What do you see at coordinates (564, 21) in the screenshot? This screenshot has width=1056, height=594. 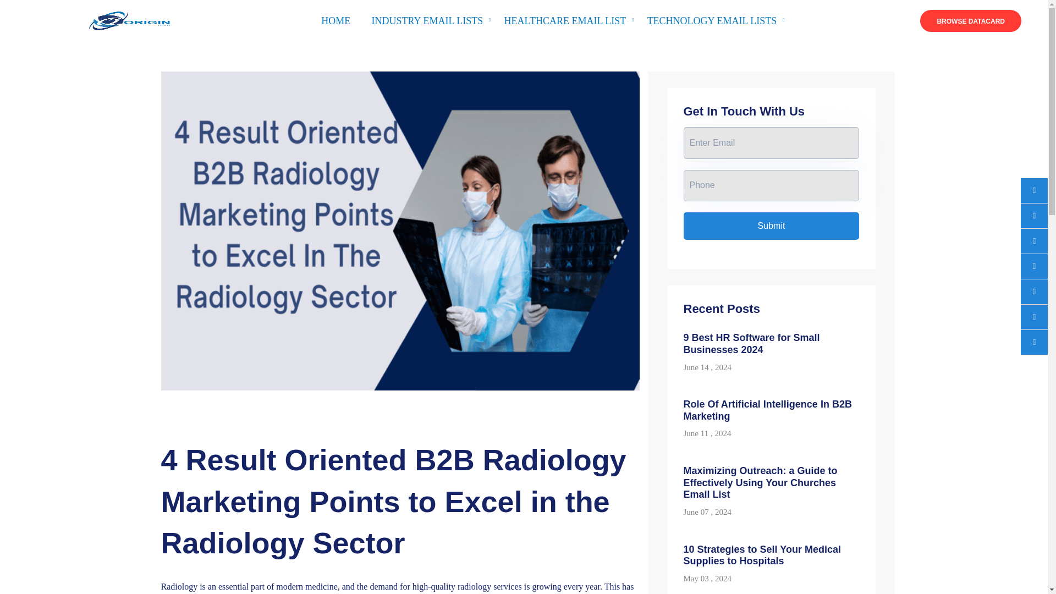 I see `HEALTHCARE EMAIL LIST` at bounding box center [564, 21].